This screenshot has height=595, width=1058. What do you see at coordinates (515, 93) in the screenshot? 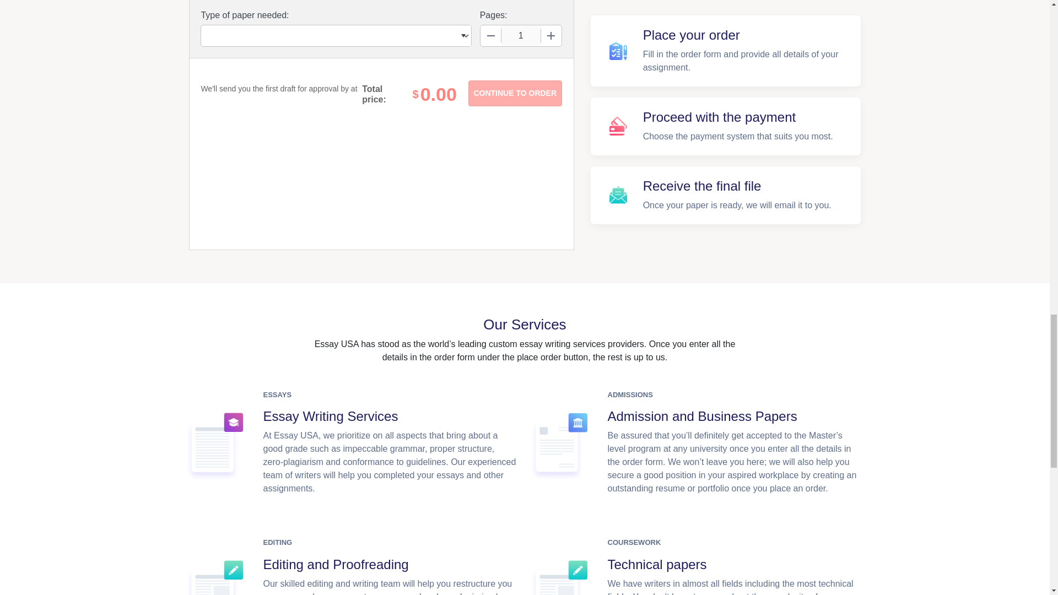
I see `Continue to order` at bounding box center [515, 93].